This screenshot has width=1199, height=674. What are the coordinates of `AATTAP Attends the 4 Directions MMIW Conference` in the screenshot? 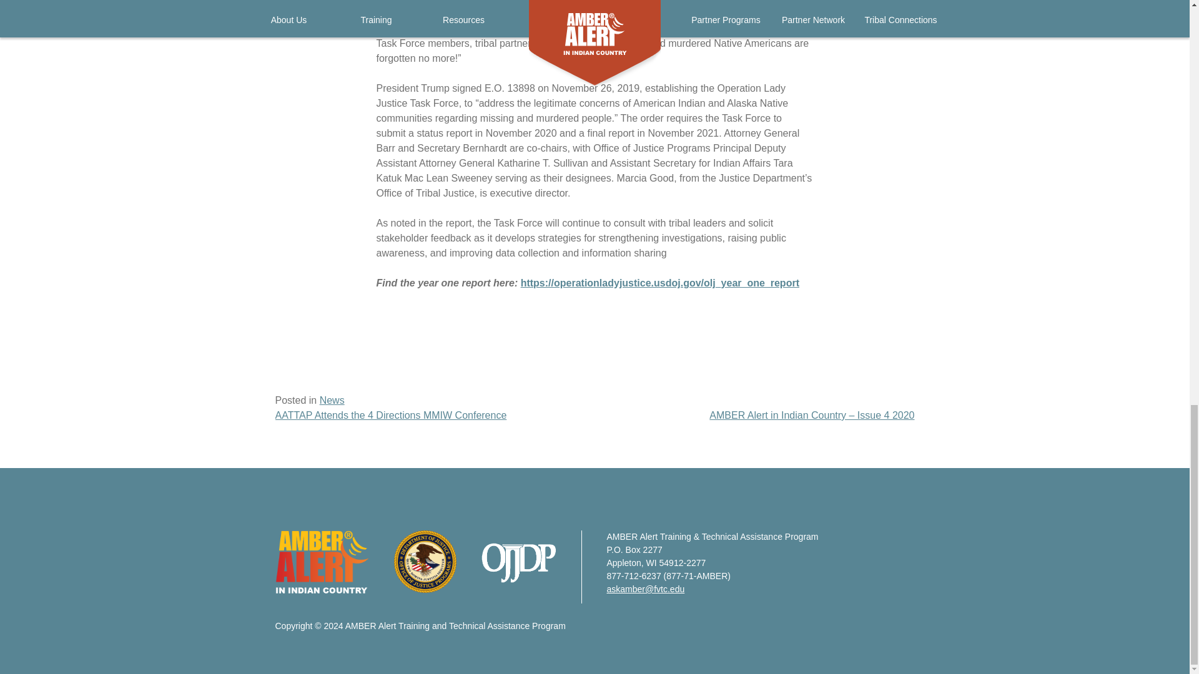 It's located at (390, 414).